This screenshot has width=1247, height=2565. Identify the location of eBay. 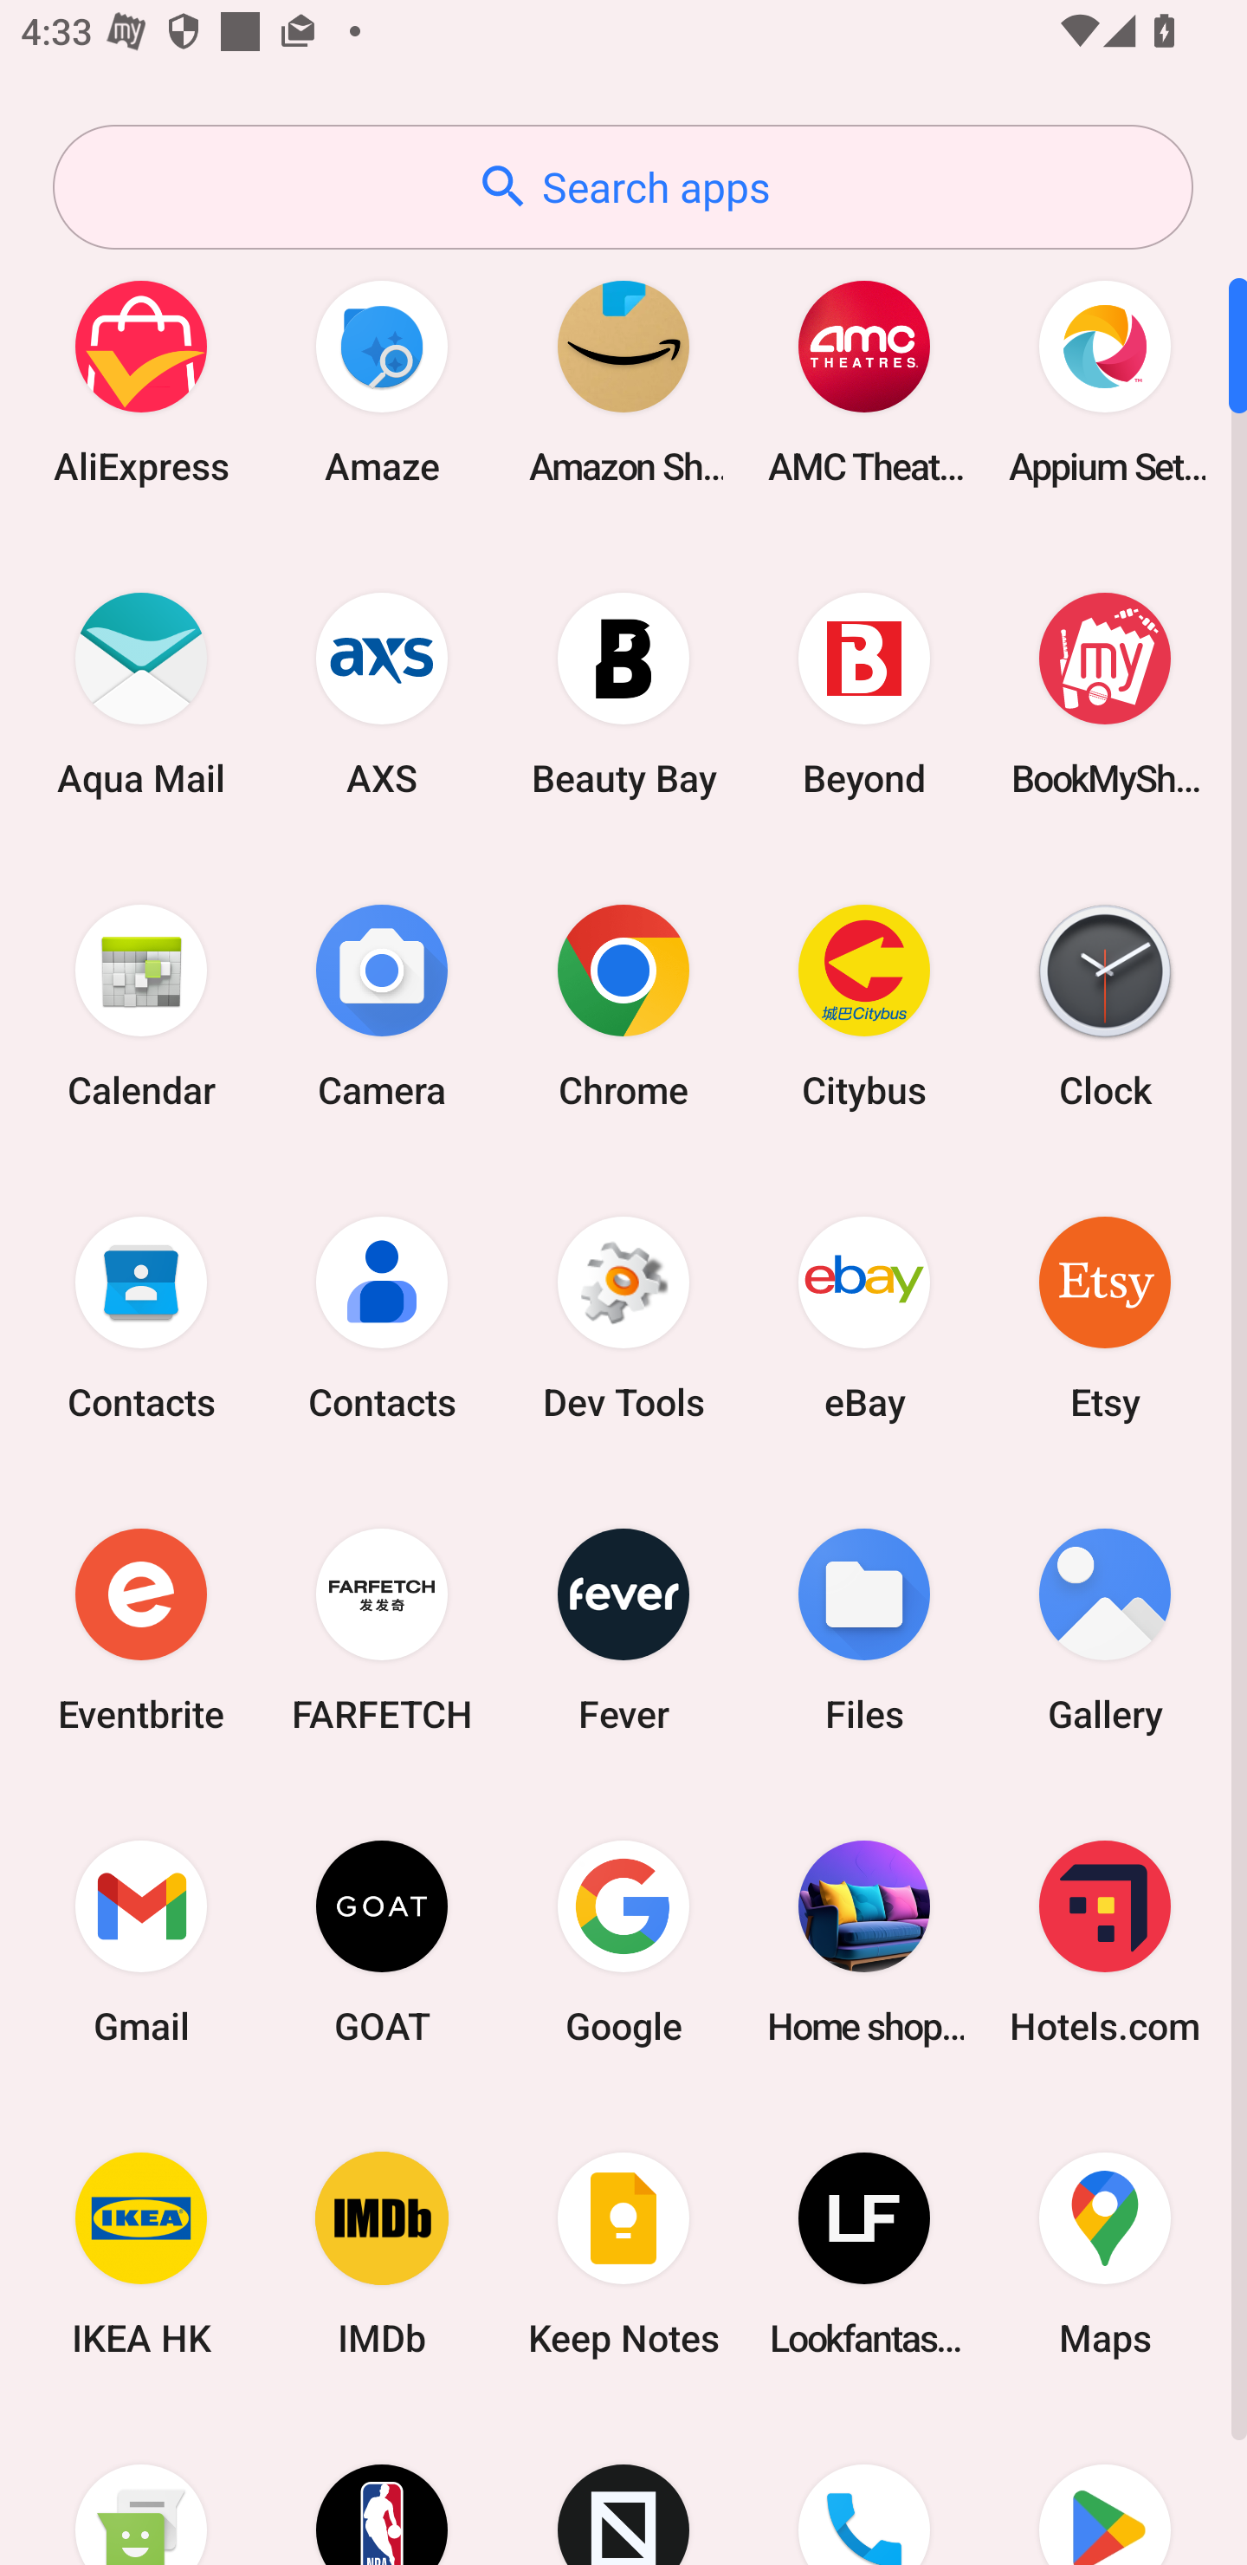
(864, 1317).